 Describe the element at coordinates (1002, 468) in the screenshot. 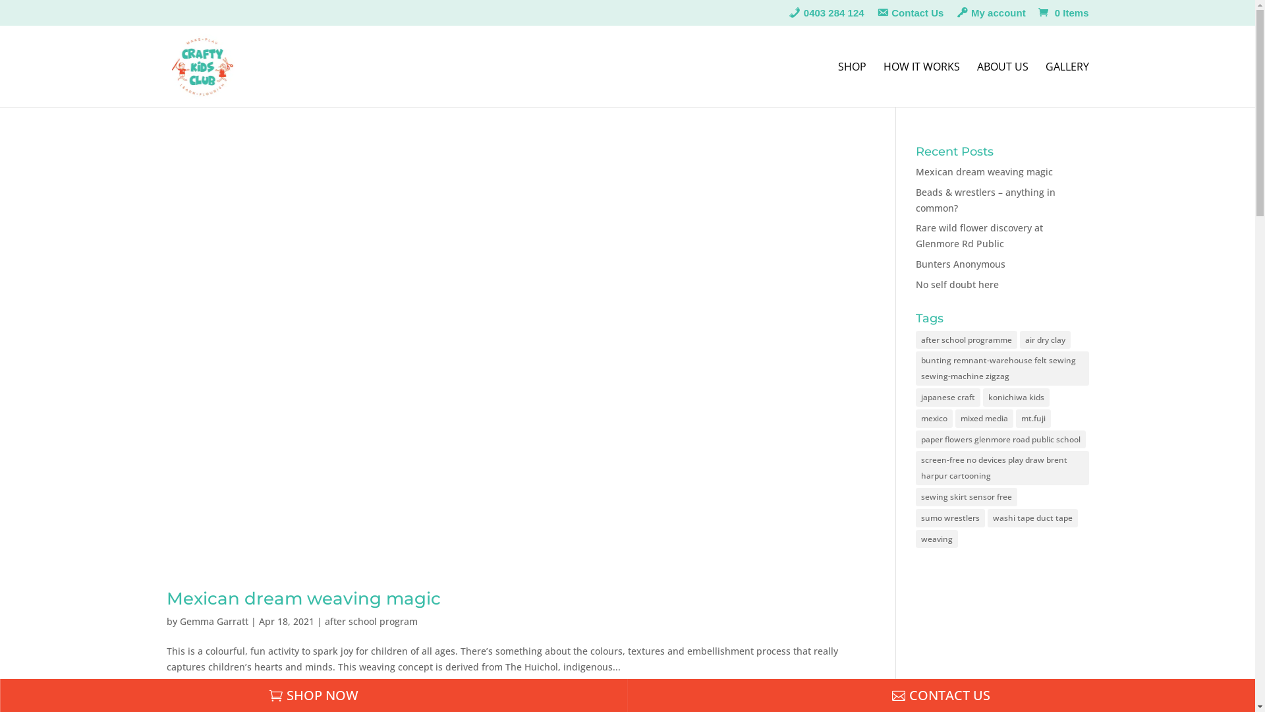

I see `screen-free no devices play draw brent harpur cartooning` at that location.